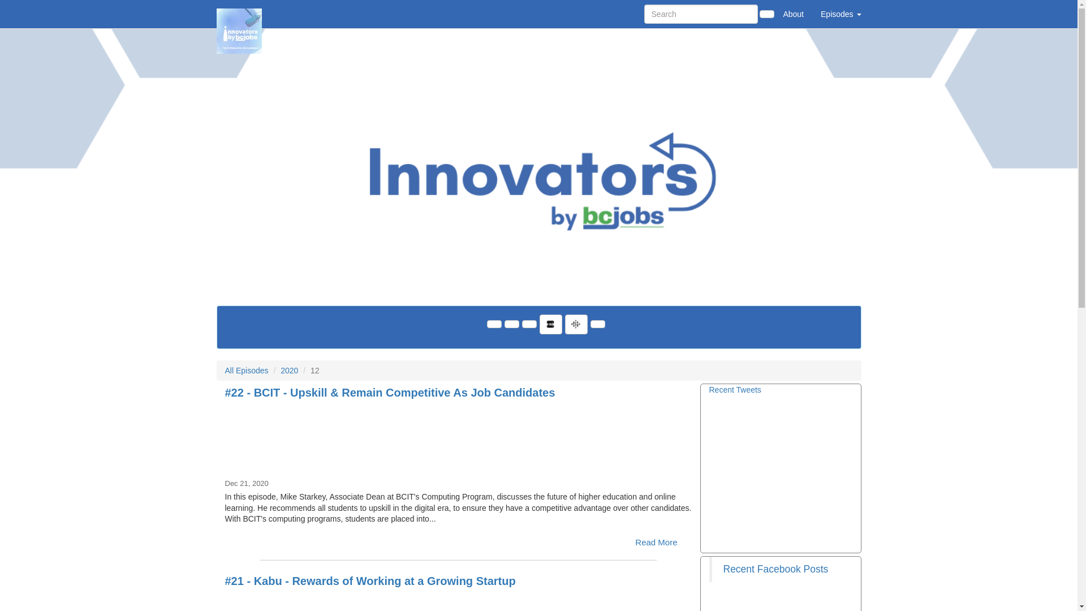  I want to click on Listen on Stitcher, so click(551, 325).